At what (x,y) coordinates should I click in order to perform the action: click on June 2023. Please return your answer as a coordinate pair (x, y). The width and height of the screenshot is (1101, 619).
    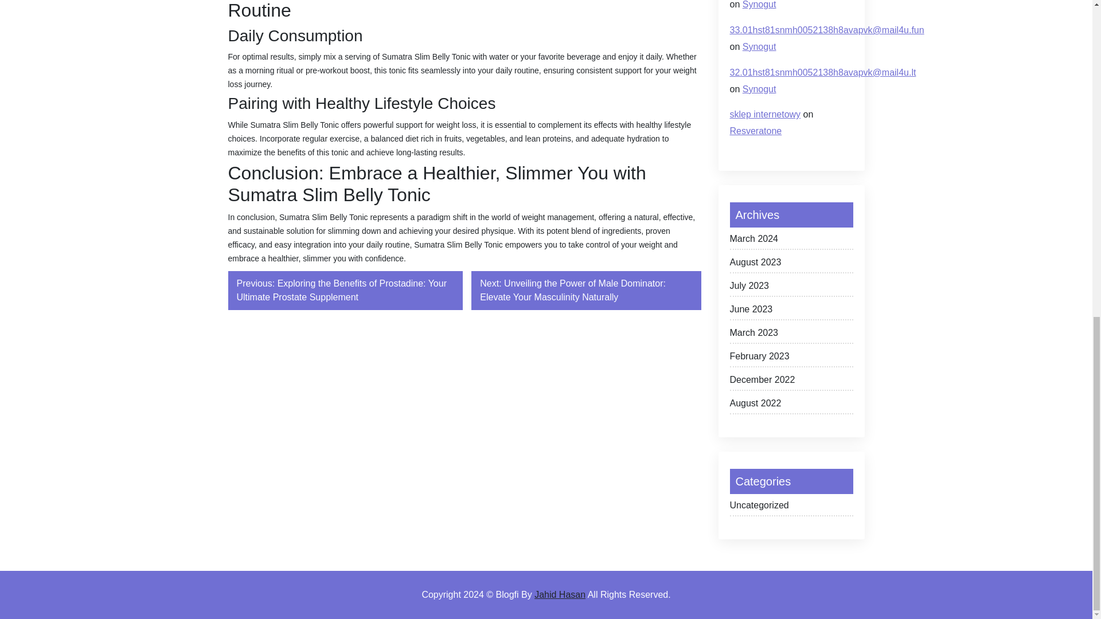
    Looking at the image, I should click on (790, 312).